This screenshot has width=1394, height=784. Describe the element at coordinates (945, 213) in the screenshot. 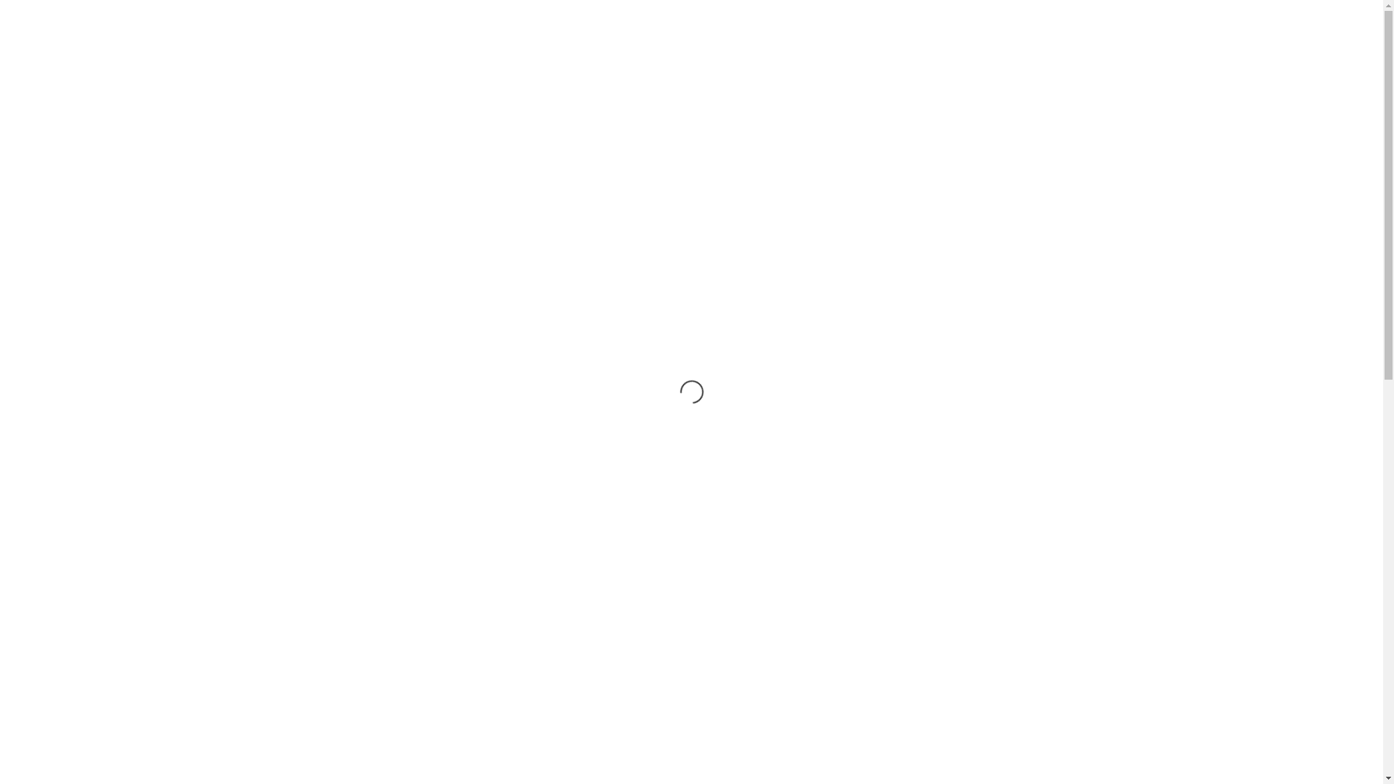

I see `StartUp` at that location.